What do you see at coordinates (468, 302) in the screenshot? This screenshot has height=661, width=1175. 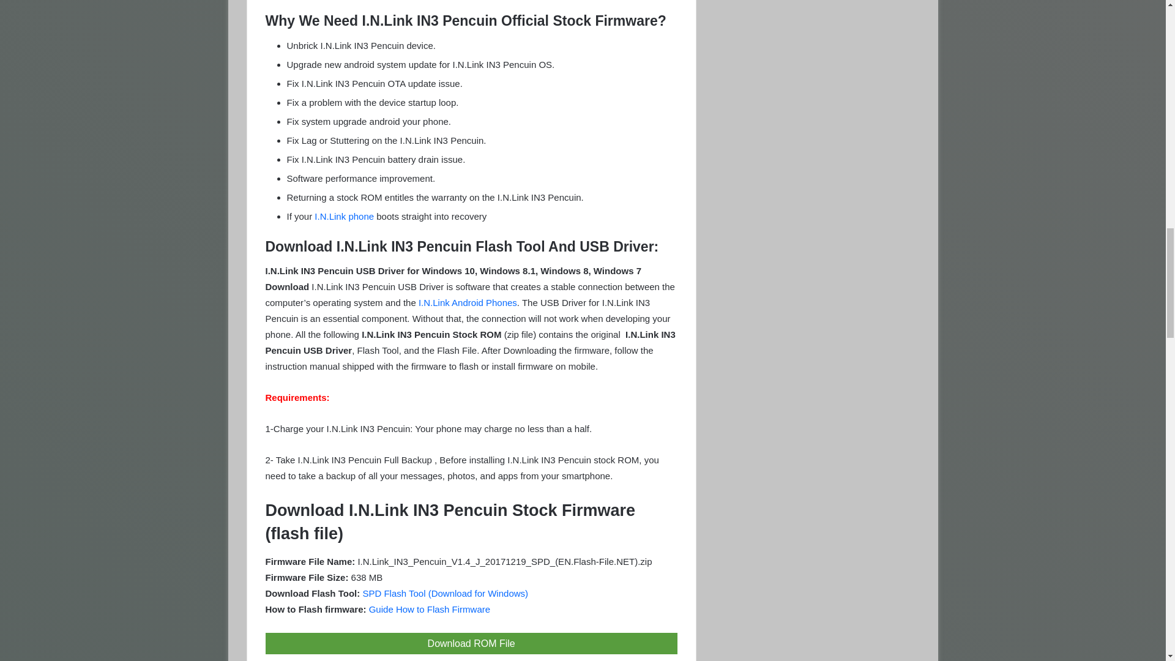 I see `I.N.Link Android Phones` at bounding box center [468, 302].